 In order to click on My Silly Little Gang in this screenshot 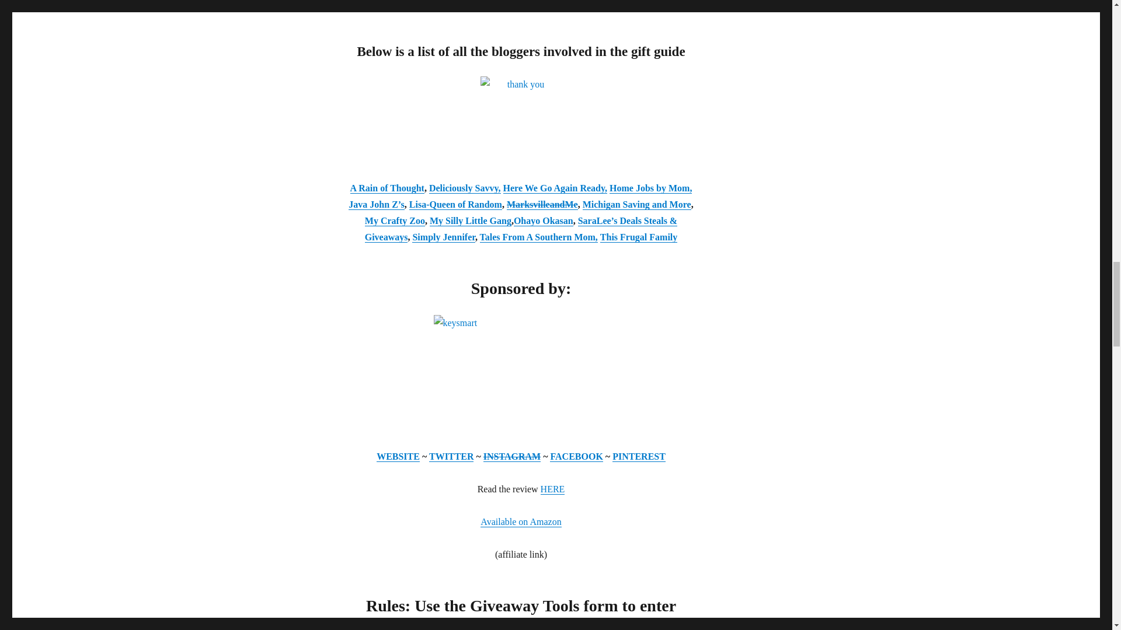, I will do `click(470, 220)`.